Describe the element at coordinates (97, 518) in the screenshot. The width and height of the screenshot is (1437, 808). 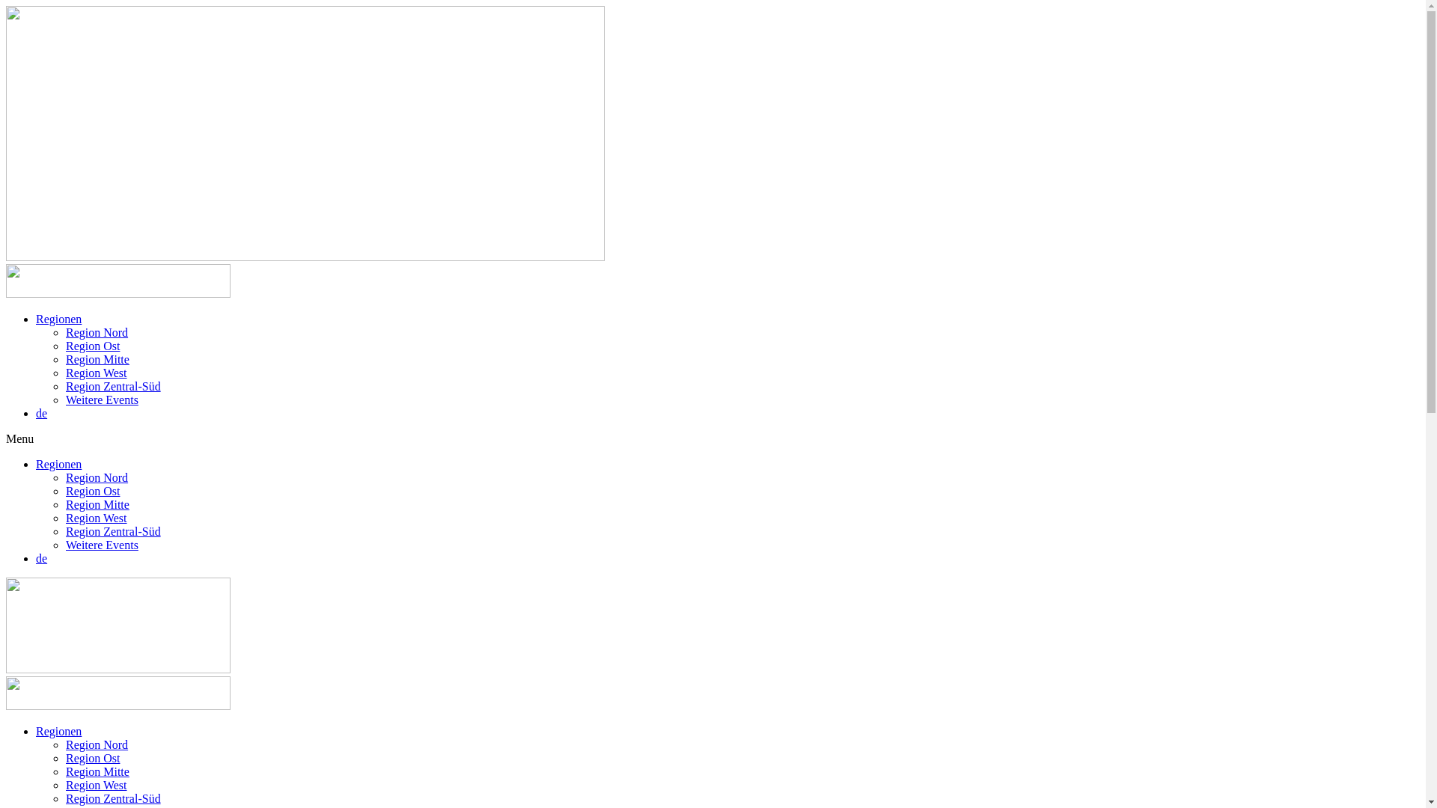
I see `Region West` at that location.